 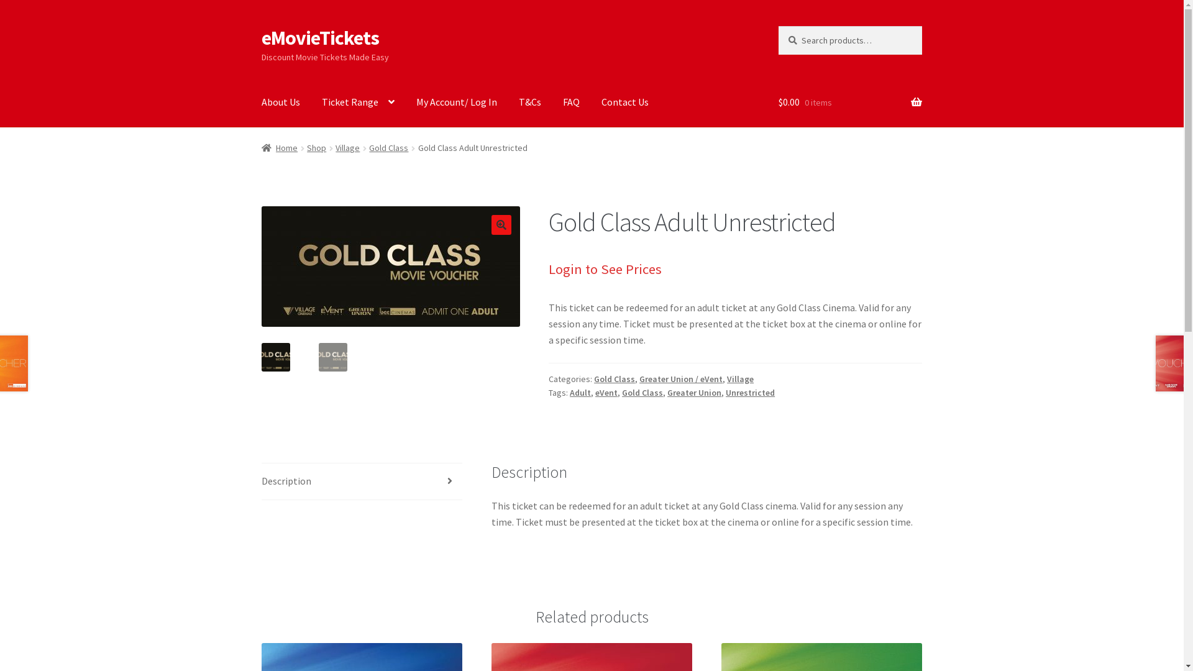 I want to click on Gold Class, so click(x=615, y=379).